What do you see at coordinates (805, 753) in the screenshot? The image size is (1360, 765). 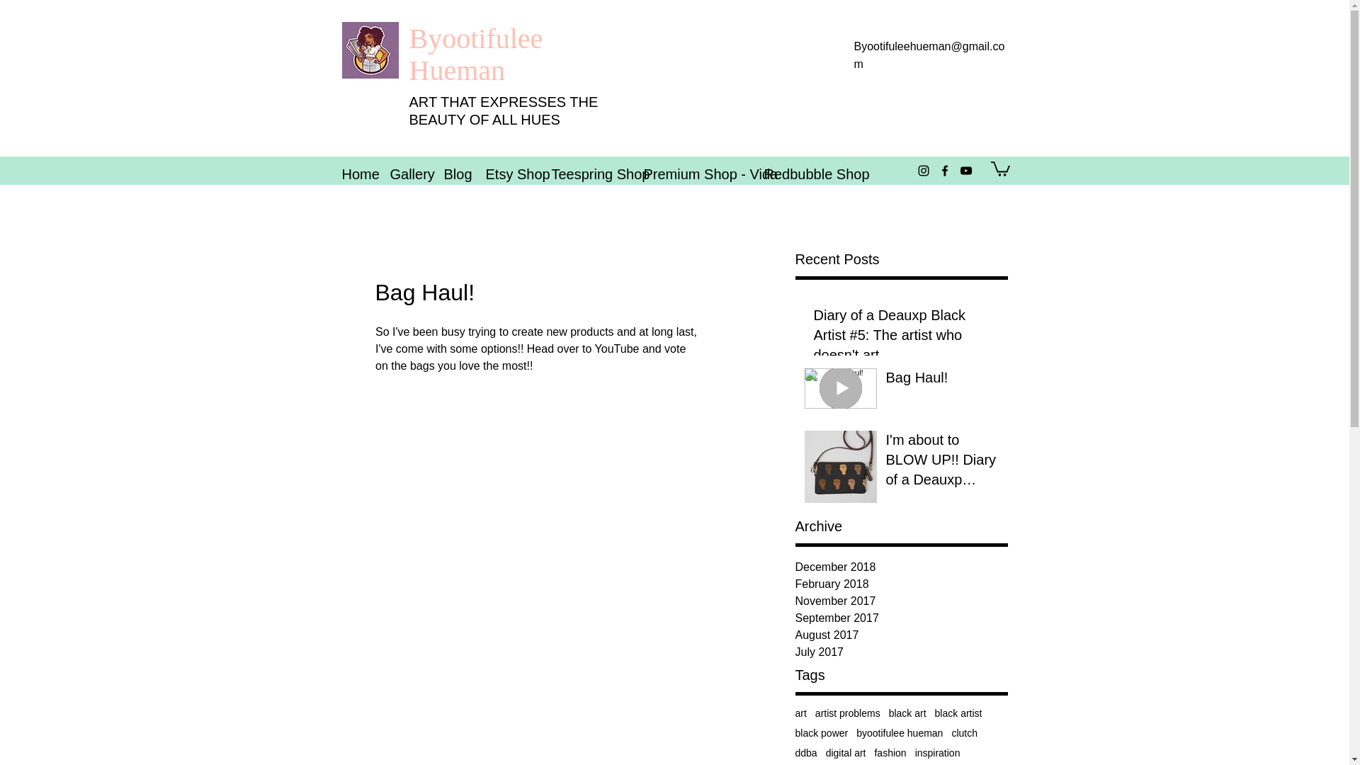 I see `ddba` at bounding box center [805, 753].